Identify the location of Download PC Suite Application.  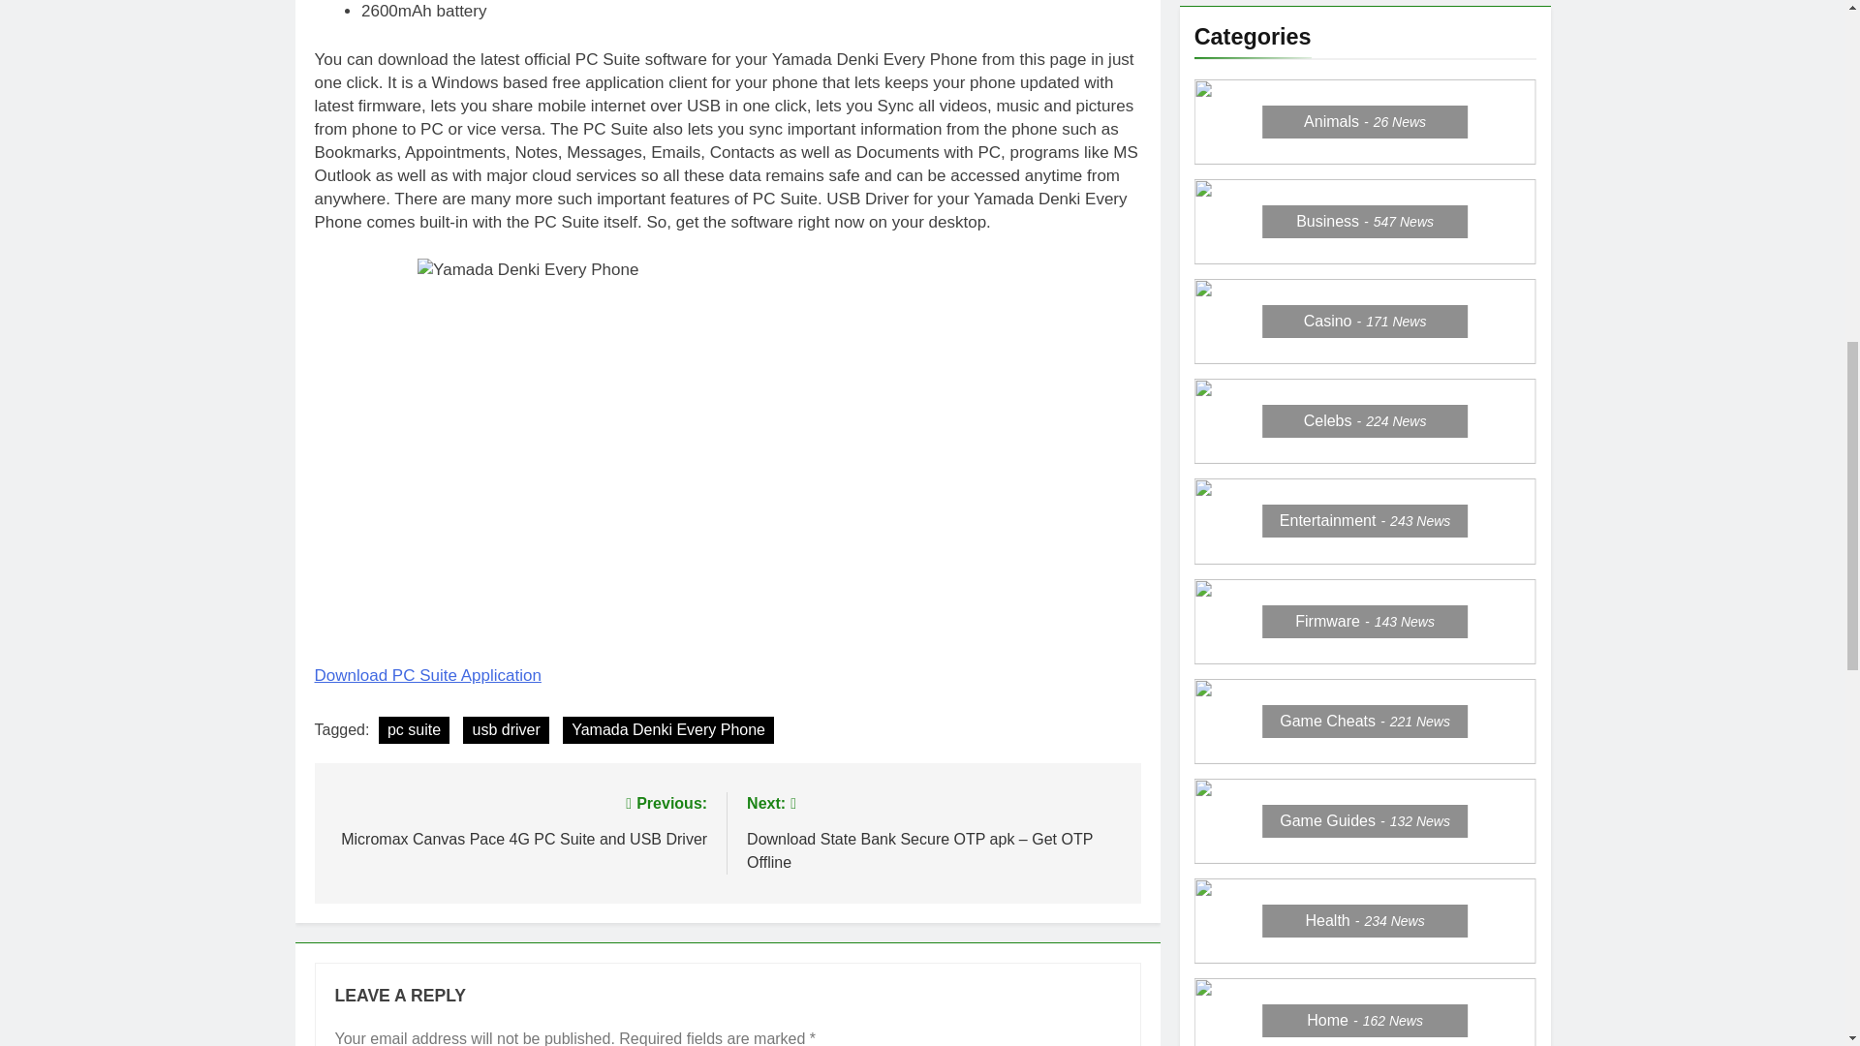
(519, 819).